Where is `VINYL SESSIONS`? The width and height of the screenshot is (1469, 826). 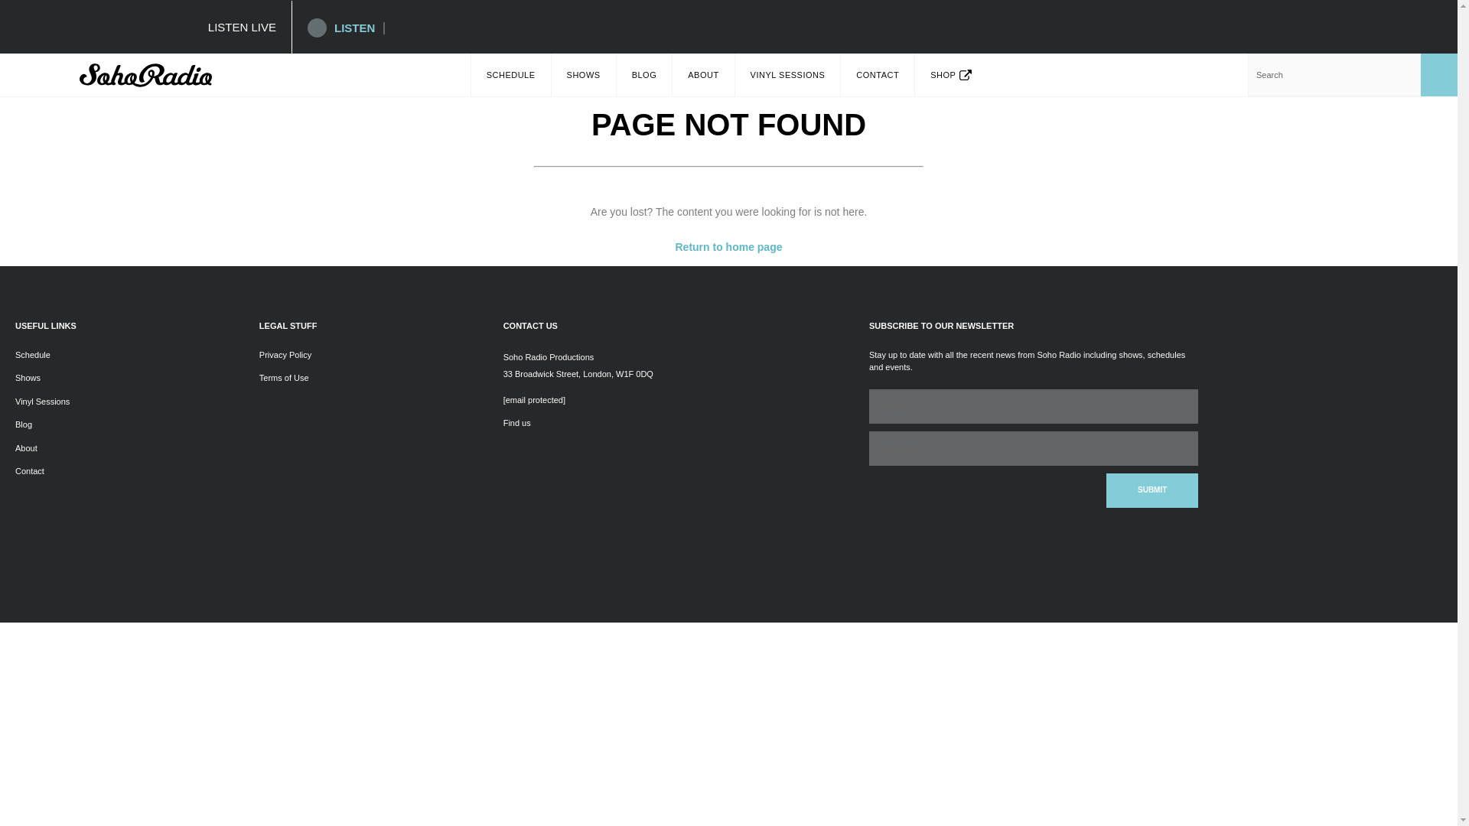
VINYL SESSIONS is located at coordinates (788, 75).